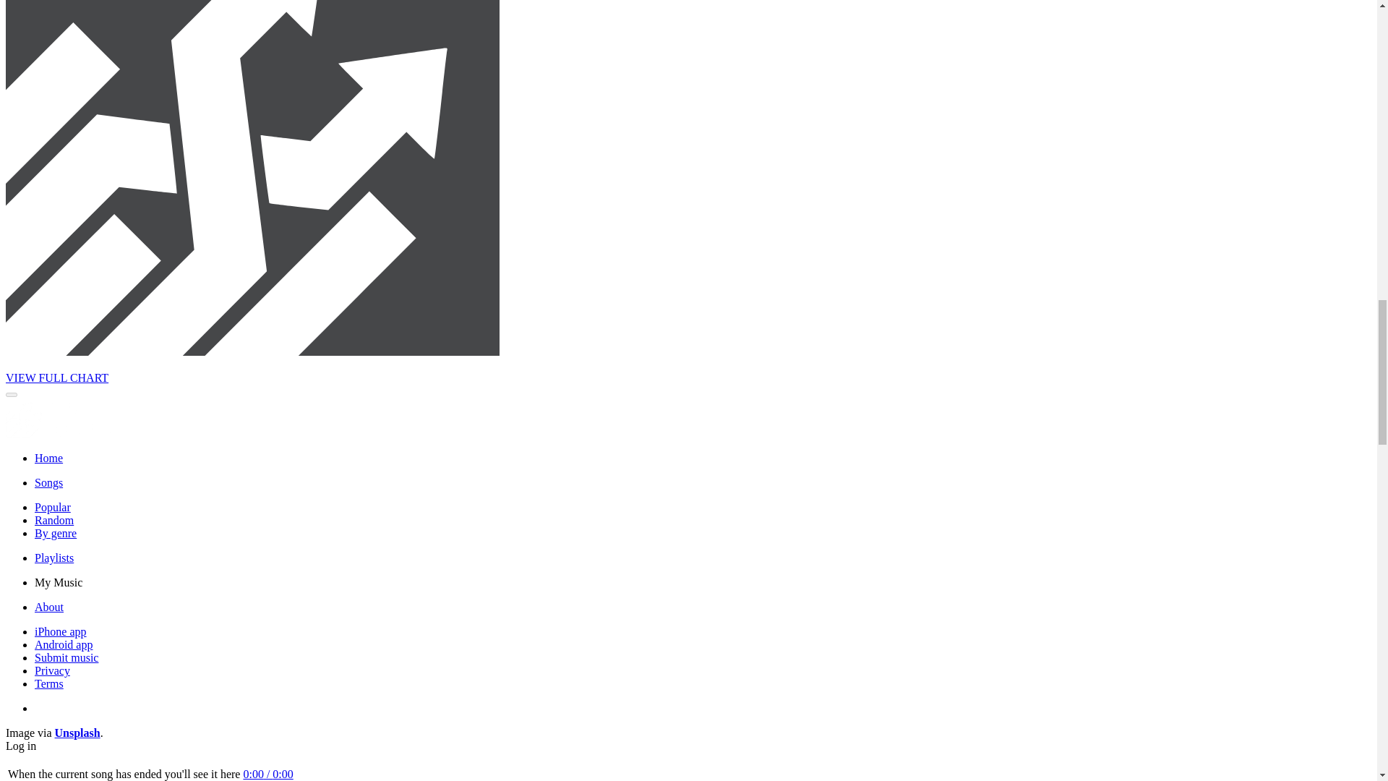 The image size is (1388, 781). What do you see at coordinates (53, 519) in the screenshot?
I see `Random Song` at bounding box center [53, 519].